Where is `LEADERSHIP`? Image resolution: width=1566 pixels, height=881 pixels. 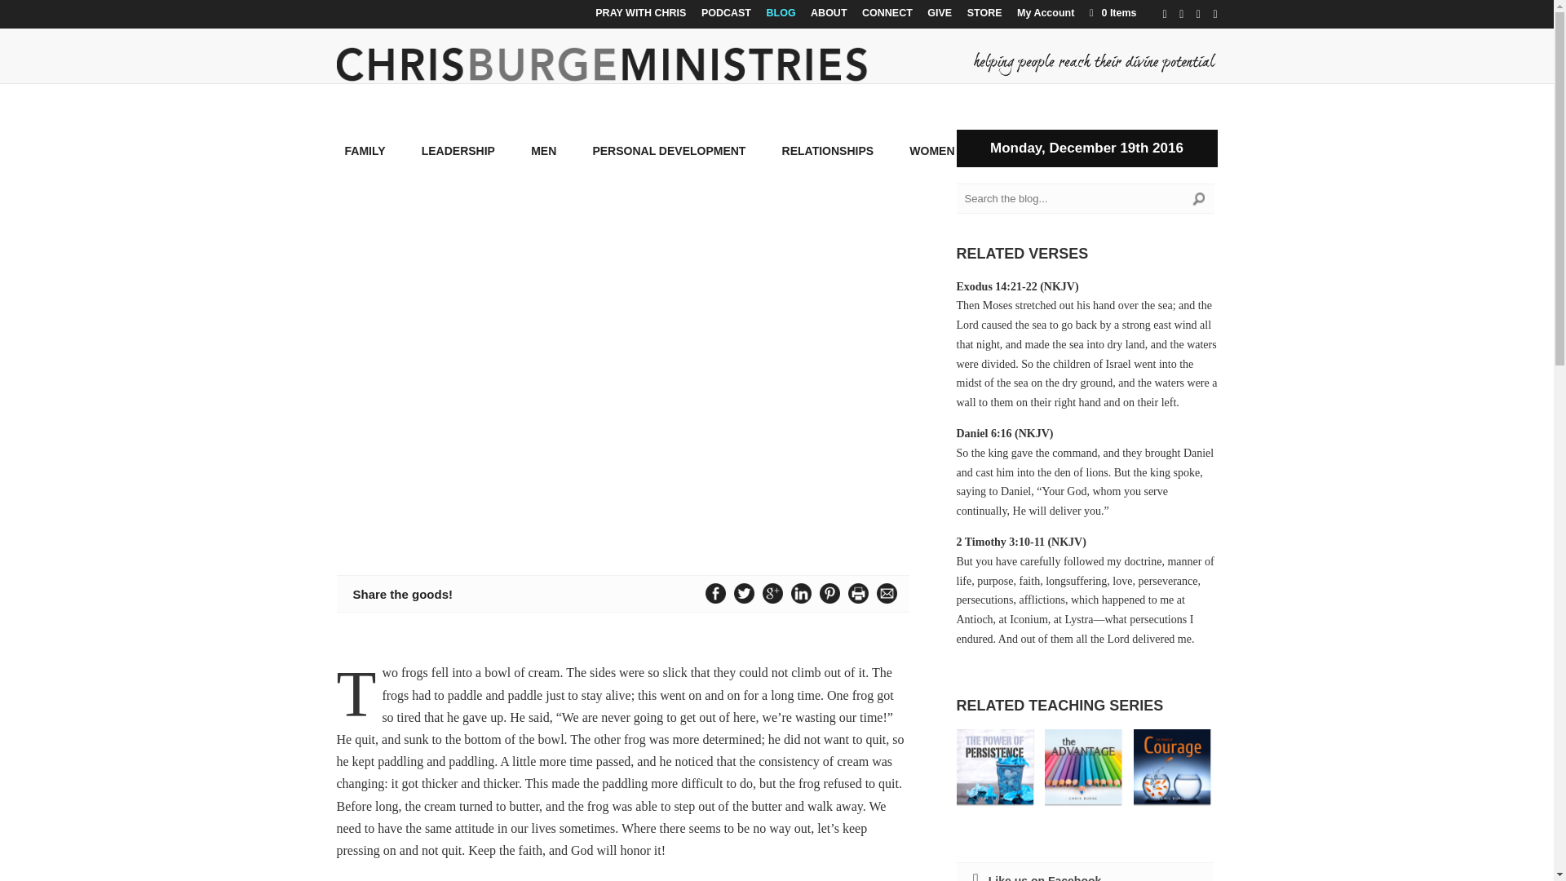 LEADERSHIP is located at coordinates (458, 163).